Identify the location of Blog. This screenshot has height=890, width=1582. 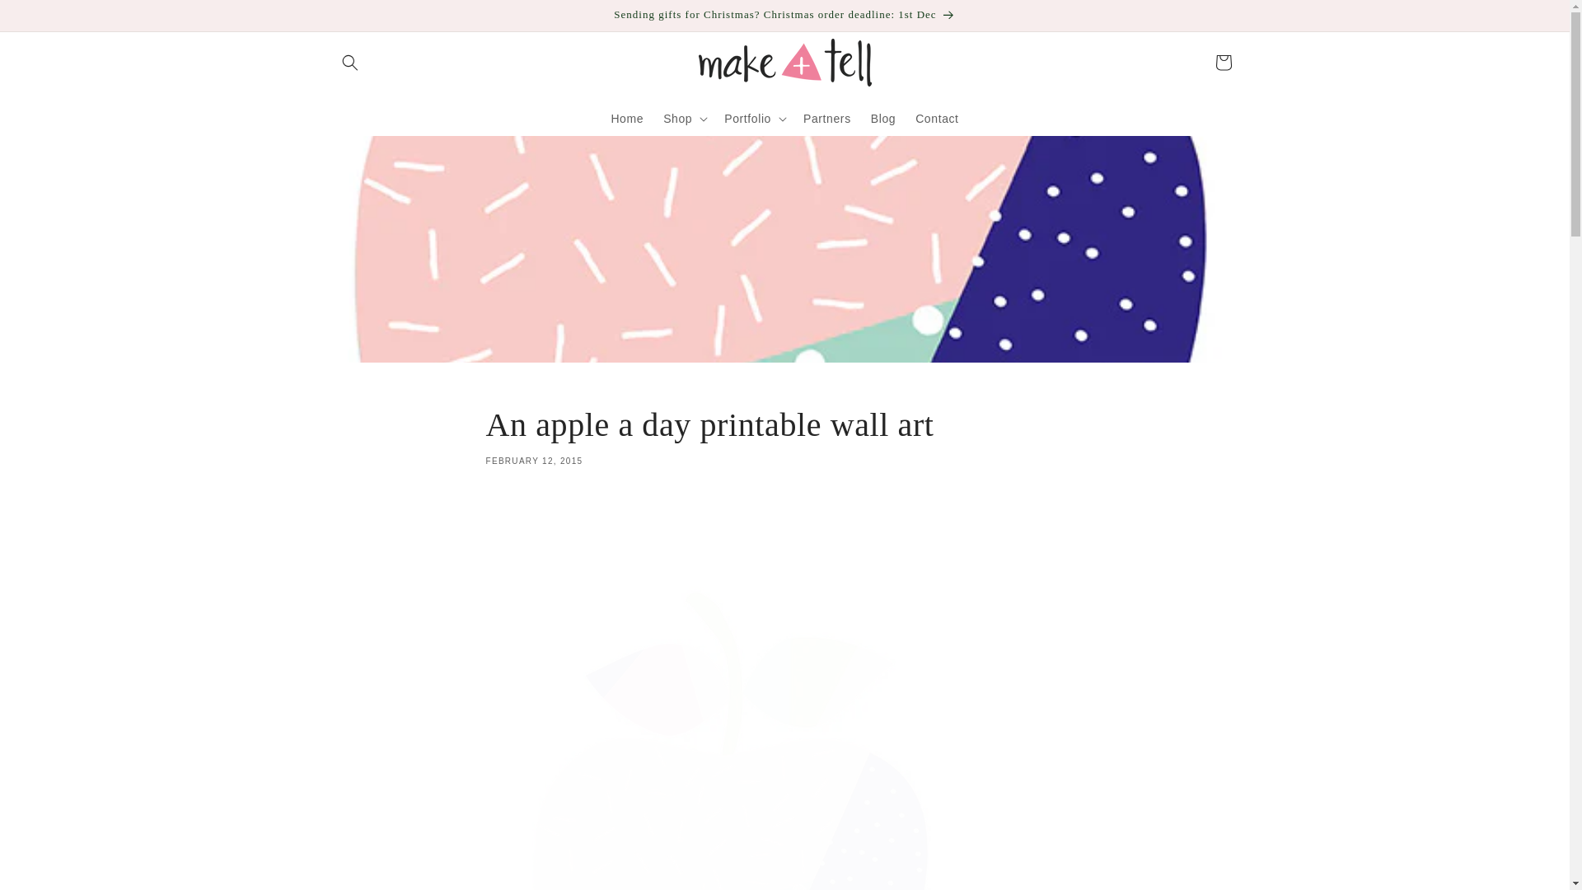
(882, 118).